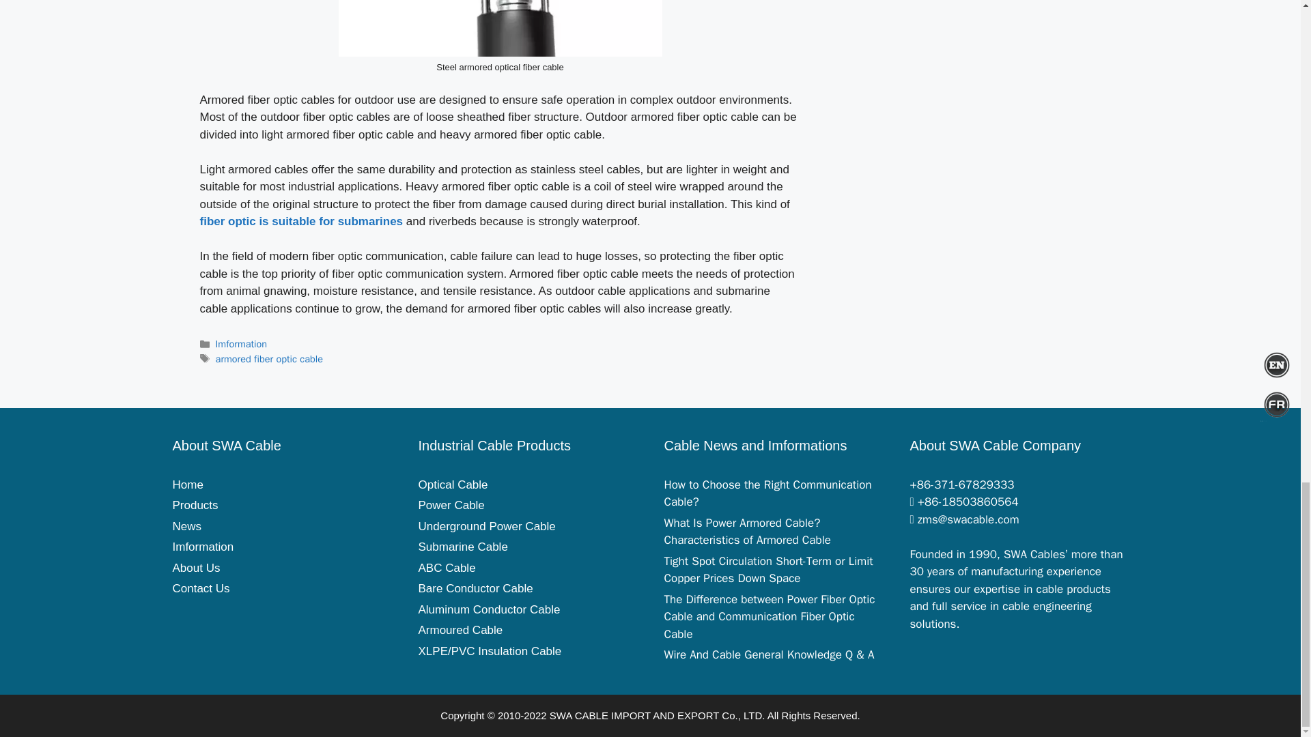  Describe the element at coordinates (311, 627) in the screenshot. I see `Visit Us On Instagram` at that location.